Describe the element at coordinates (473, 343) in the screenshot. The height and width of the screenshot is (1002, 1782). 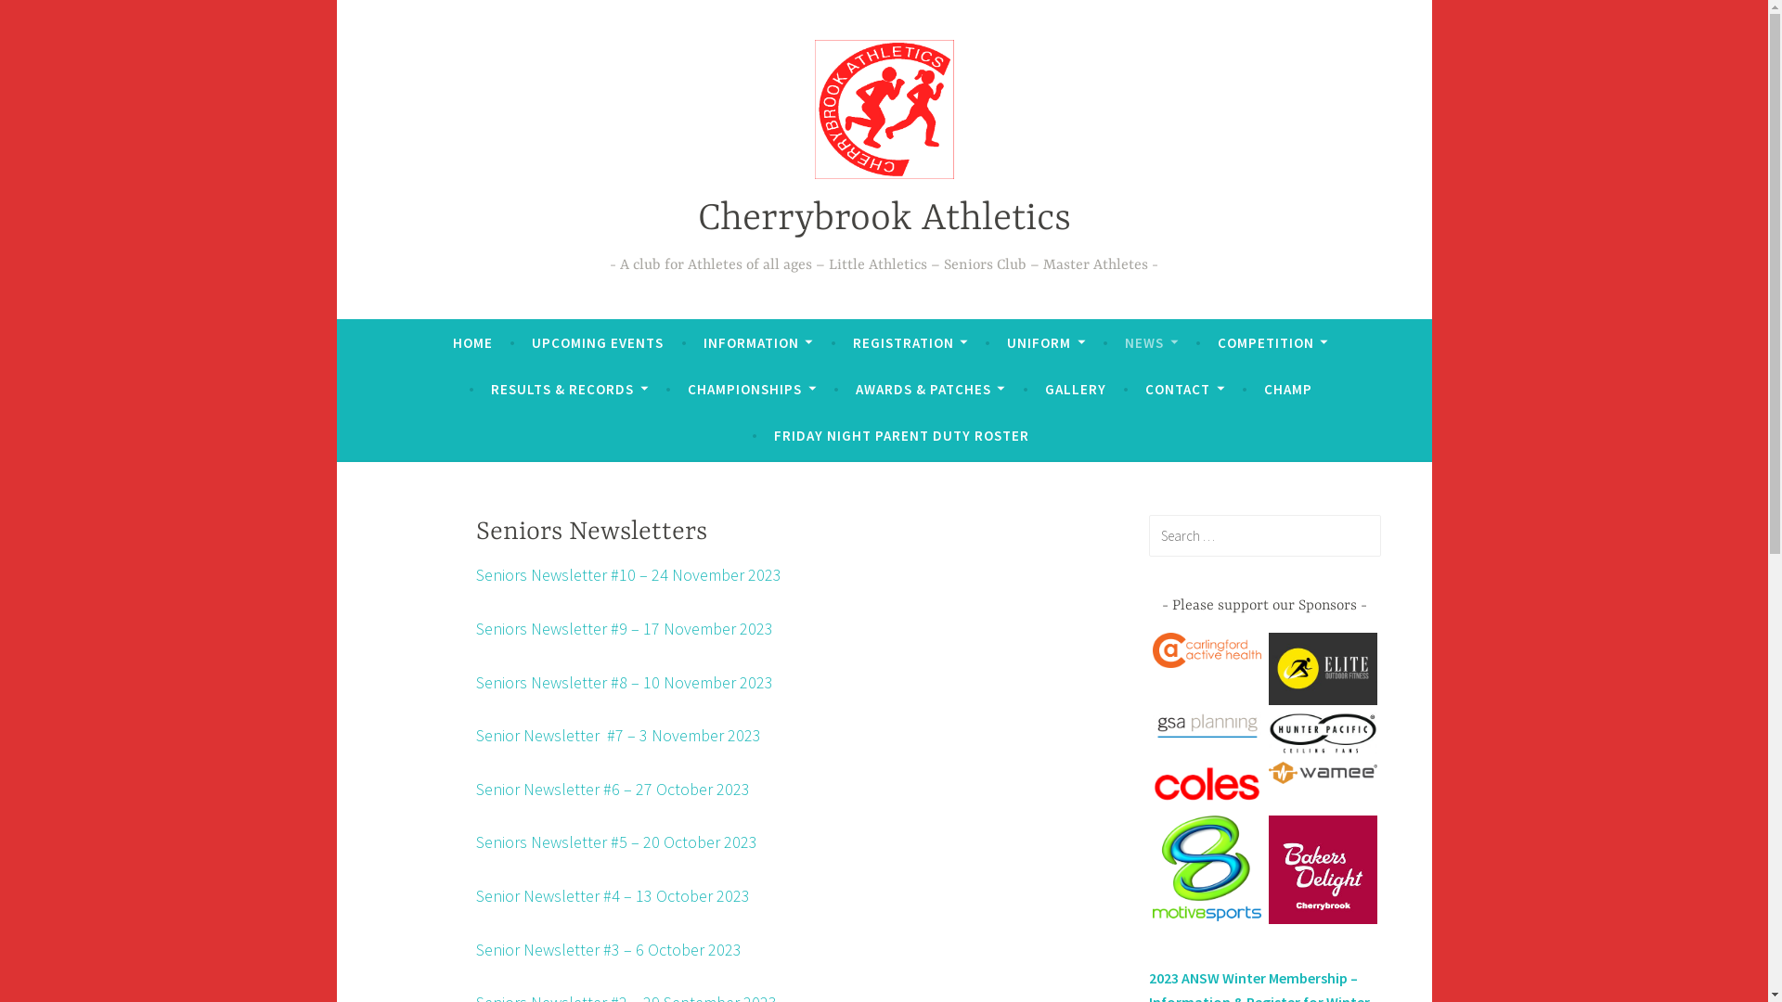
I see `HOME` at that location.